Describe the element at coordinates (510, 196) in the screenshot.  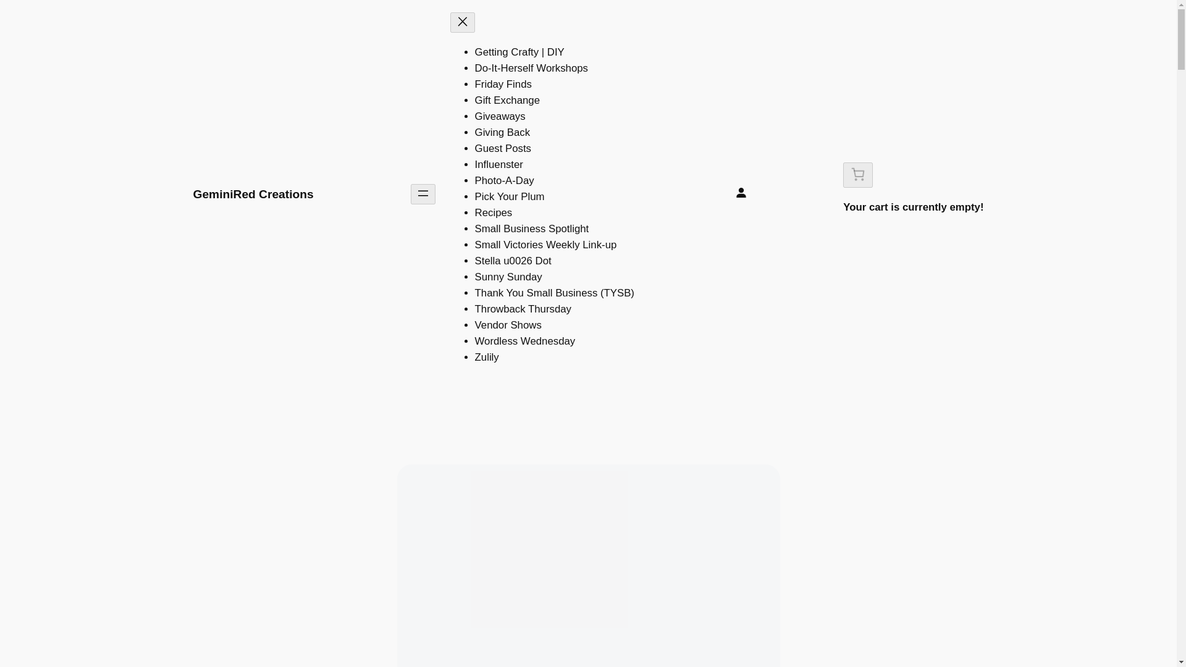
I see `Pick Your Plum` at that location.